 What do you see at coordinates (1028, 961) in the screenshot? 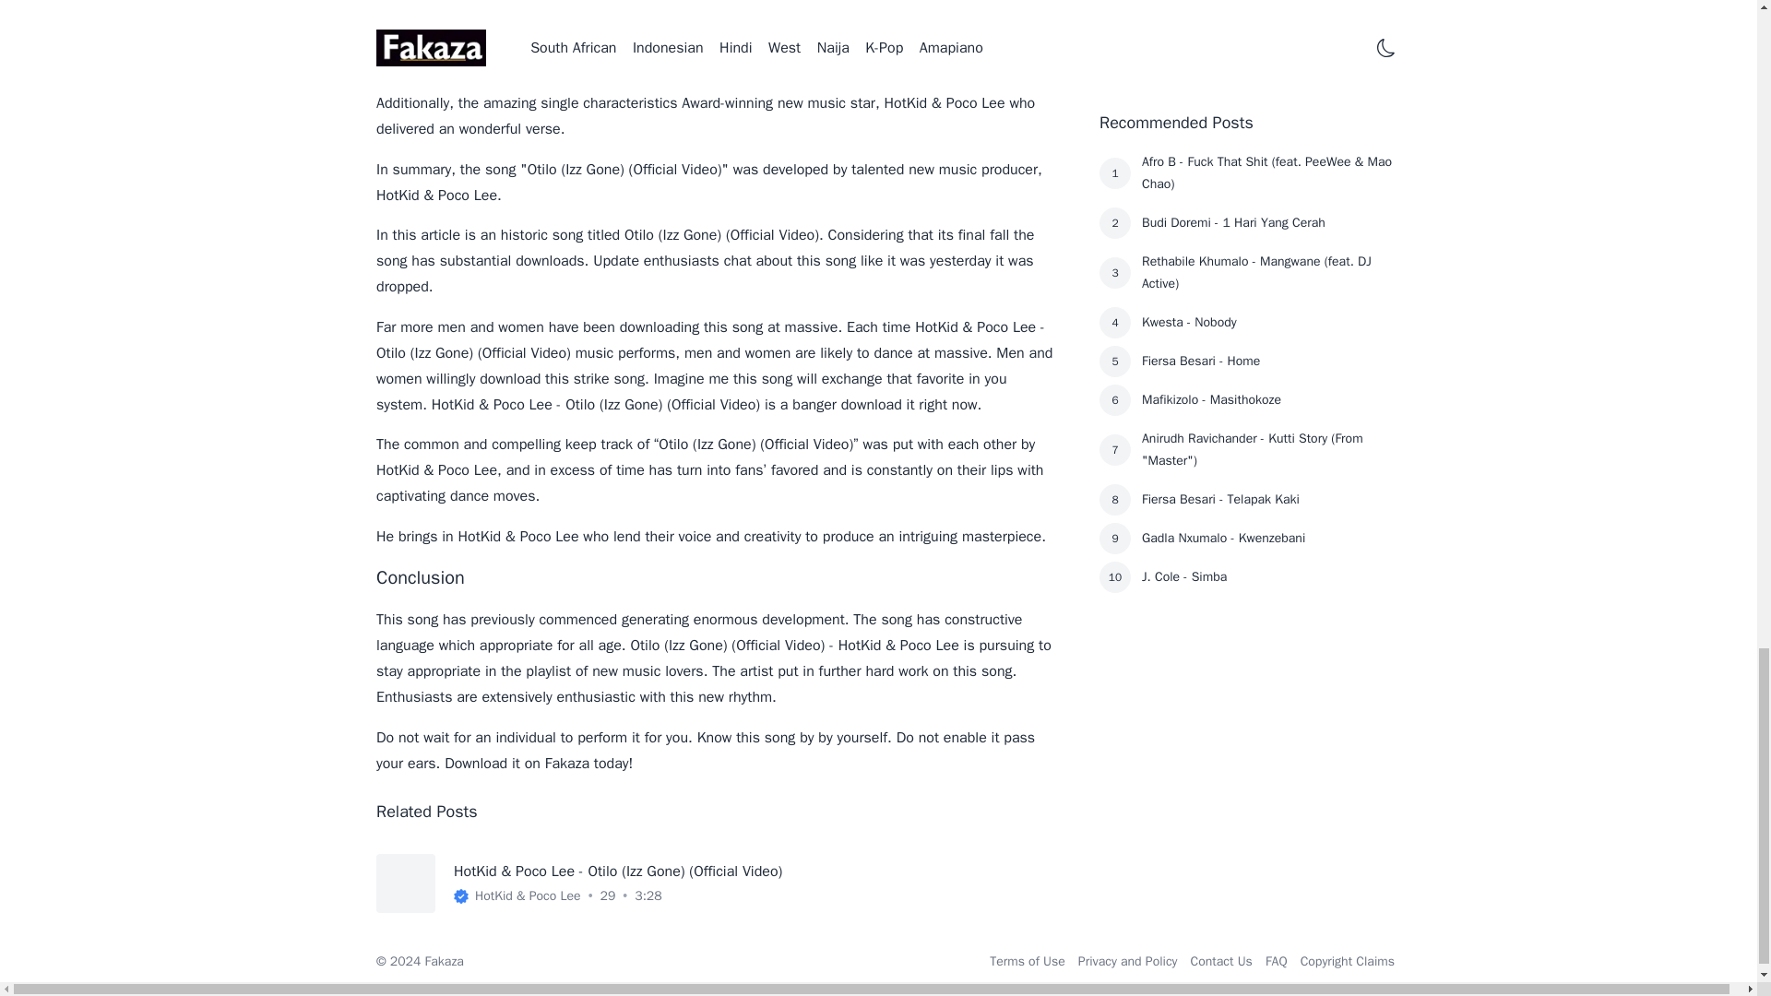
I see `Terms of Use` at bounding box center [1028, 961].